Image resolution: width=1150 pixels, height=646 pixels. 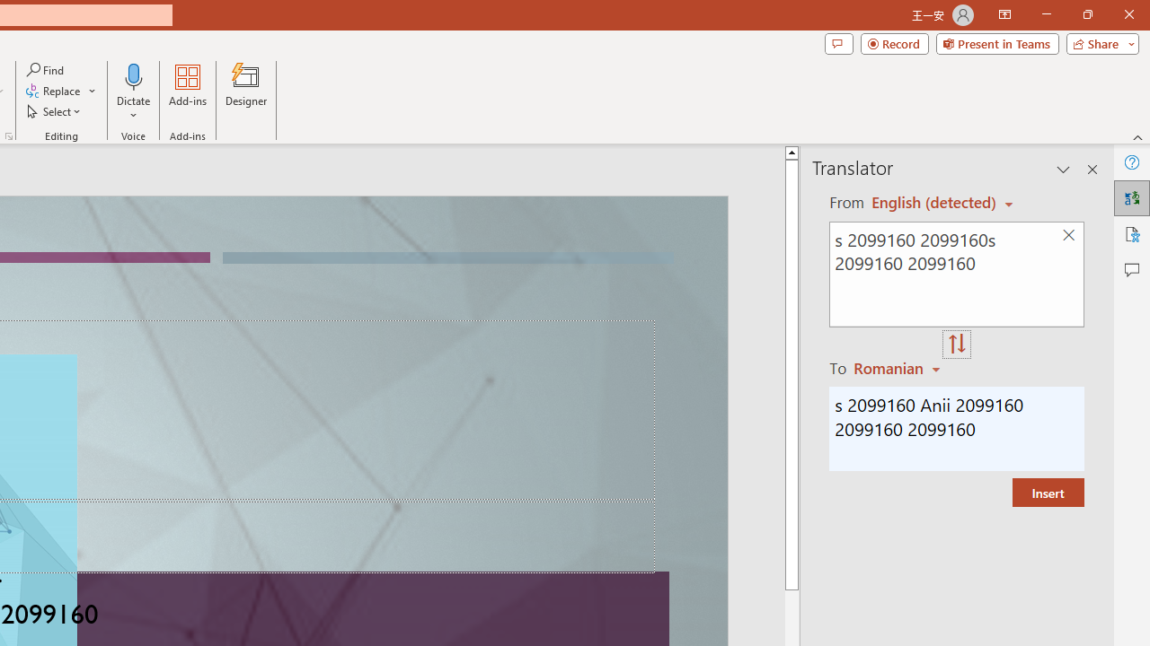 I want to click on Czech, so click(x=899, y=368).